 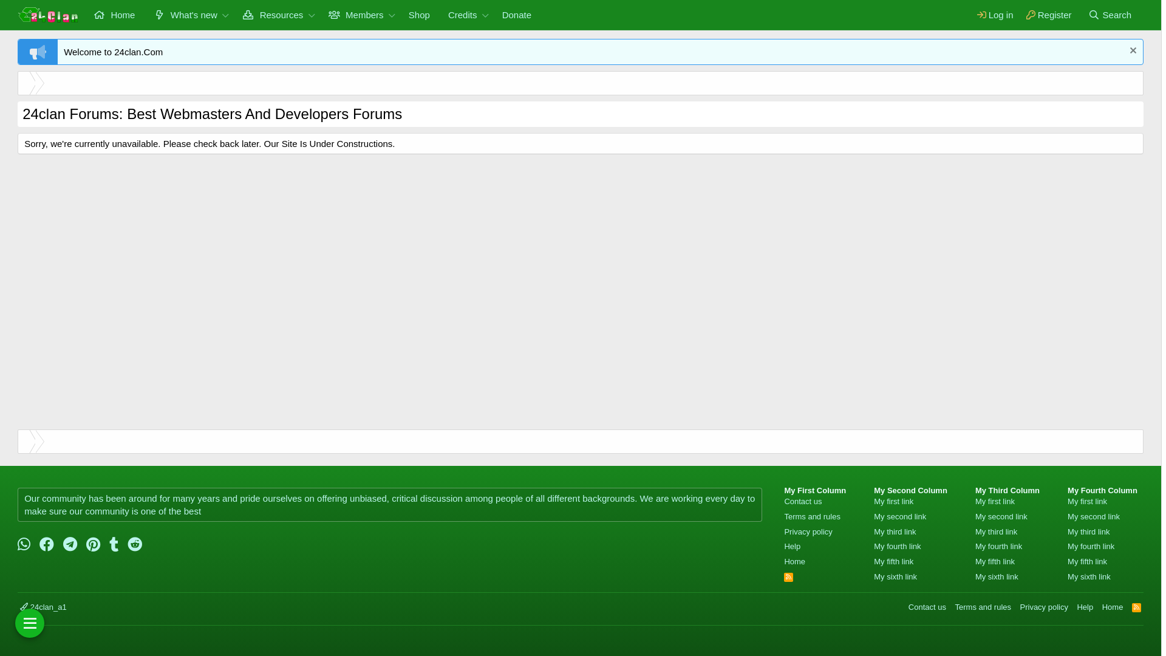 I want to click on Help, so click(x=1085, y=607).